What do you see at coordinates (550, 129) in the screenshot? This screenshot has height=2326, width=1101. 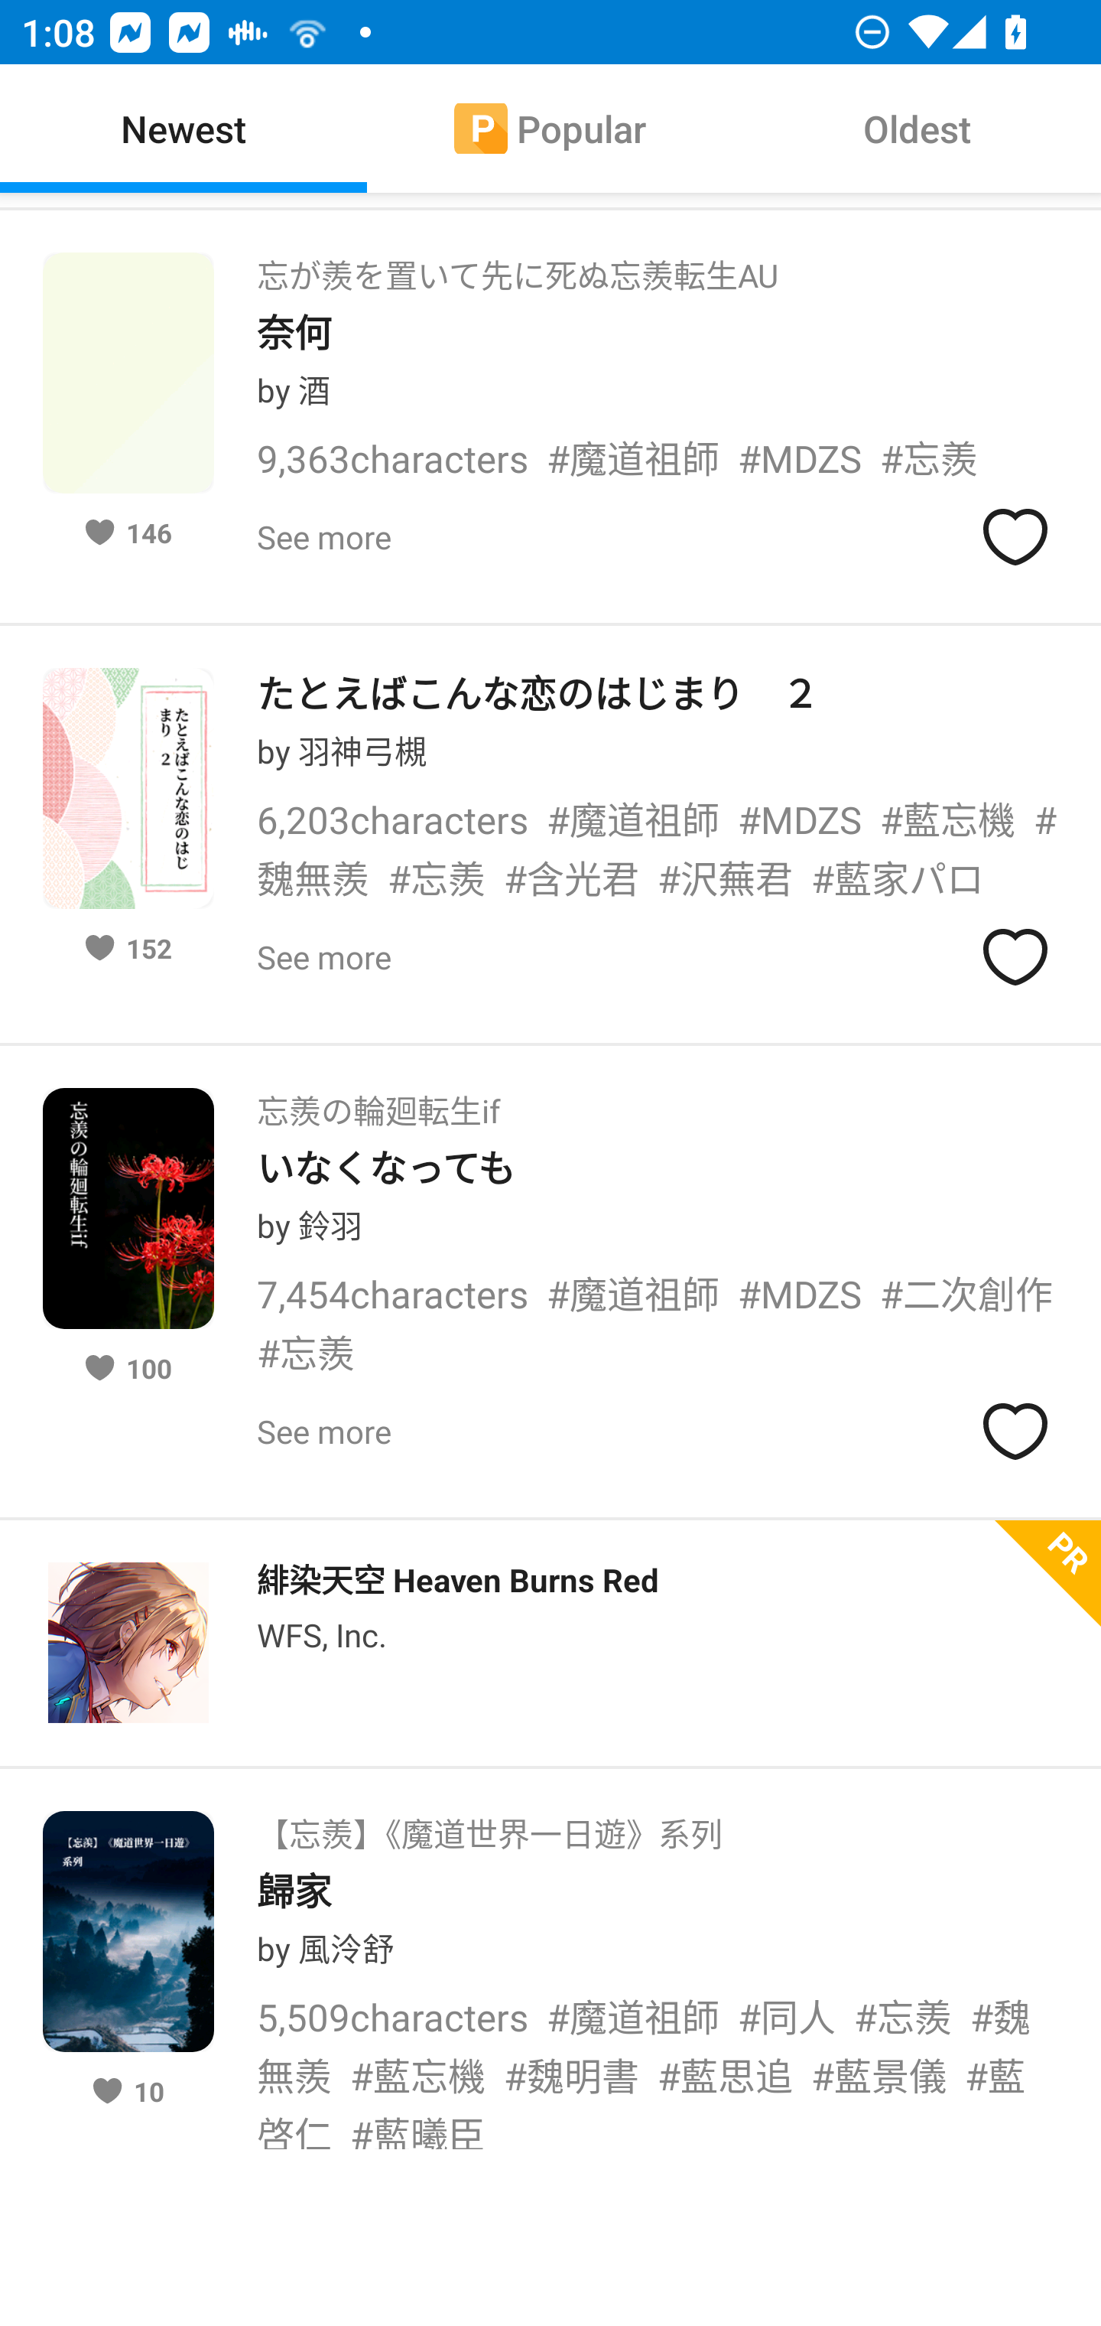 I see `[P] Popular` at bounding box center [550, 129].